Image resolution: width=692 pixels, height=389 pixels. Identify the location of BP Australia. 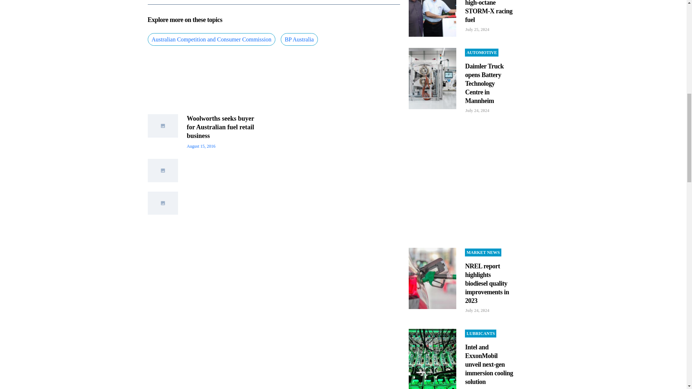
(299, 39).